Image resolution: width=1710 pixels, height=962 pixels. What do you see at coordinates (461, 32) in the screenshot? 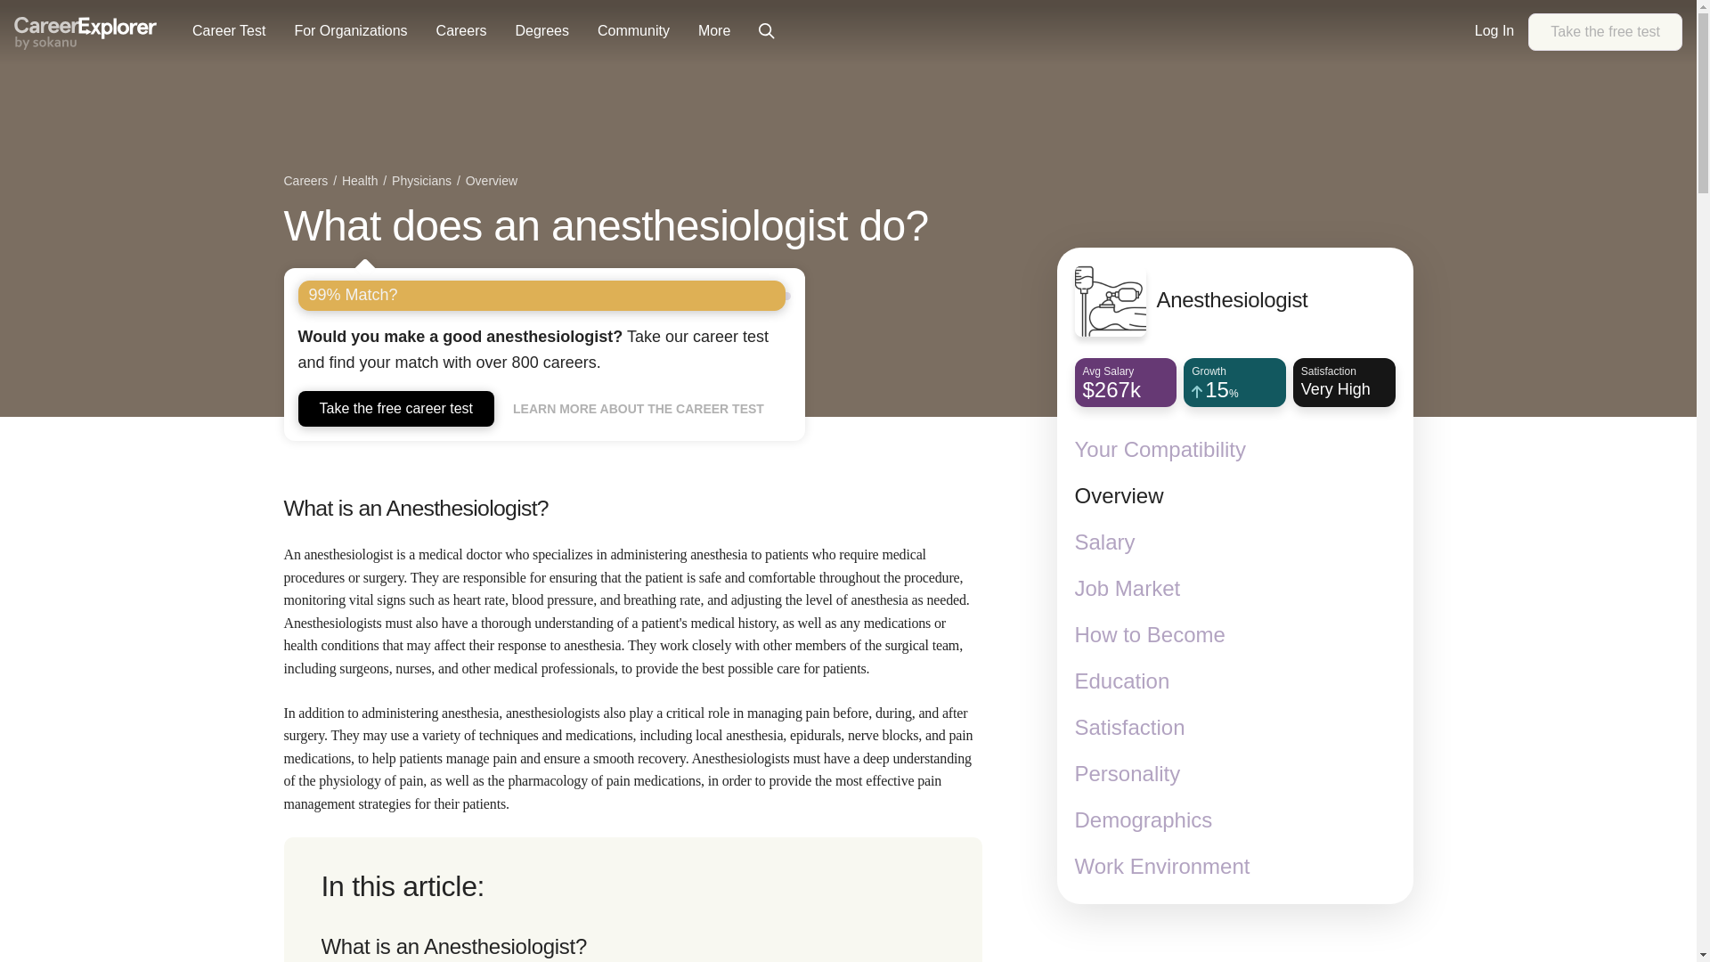
I see `For Organizations` at bounding box center [461, 32].